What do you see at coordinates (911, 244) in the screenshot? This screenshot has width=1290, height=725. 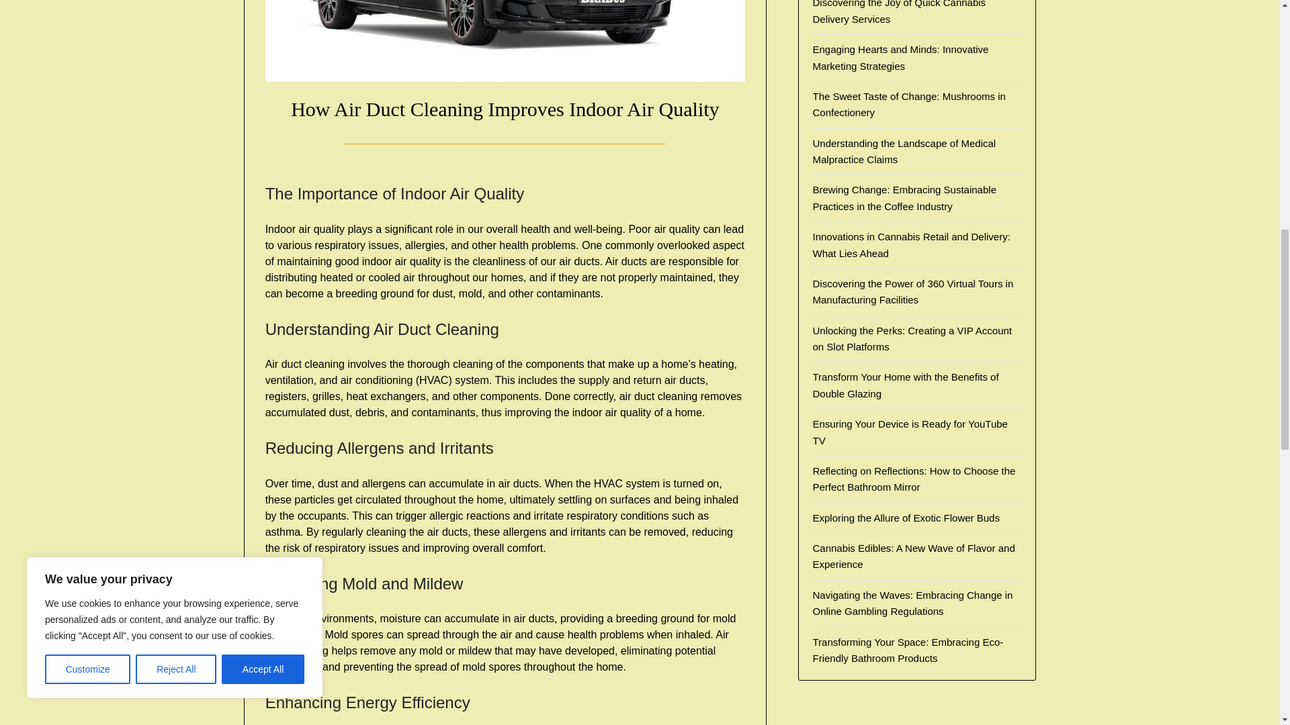 I see `Innovations in Cannabis Retail and Delivery: What Lies Ahead` at bounding box center [911, 244].